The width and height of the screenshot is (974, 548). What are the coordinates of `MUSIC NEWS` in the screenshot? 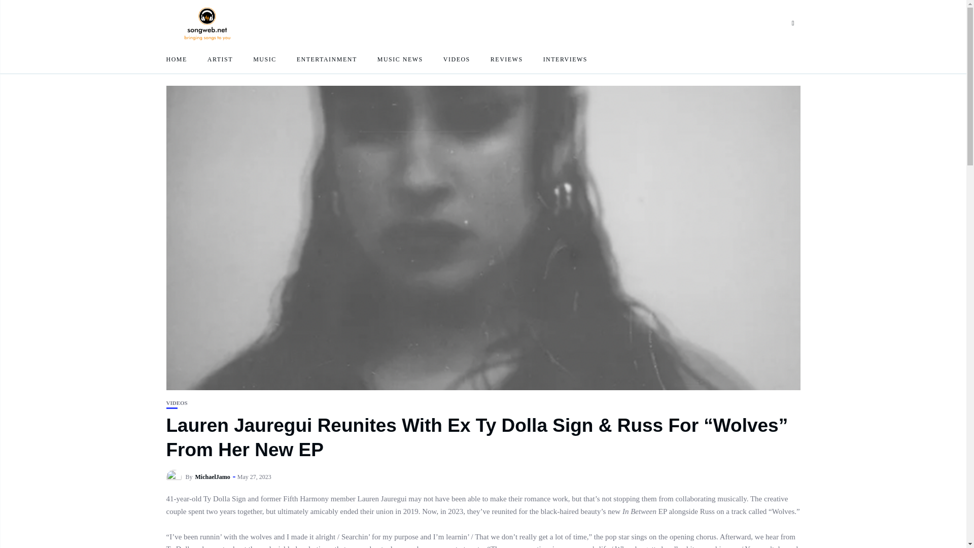 It's located at (400, 59).